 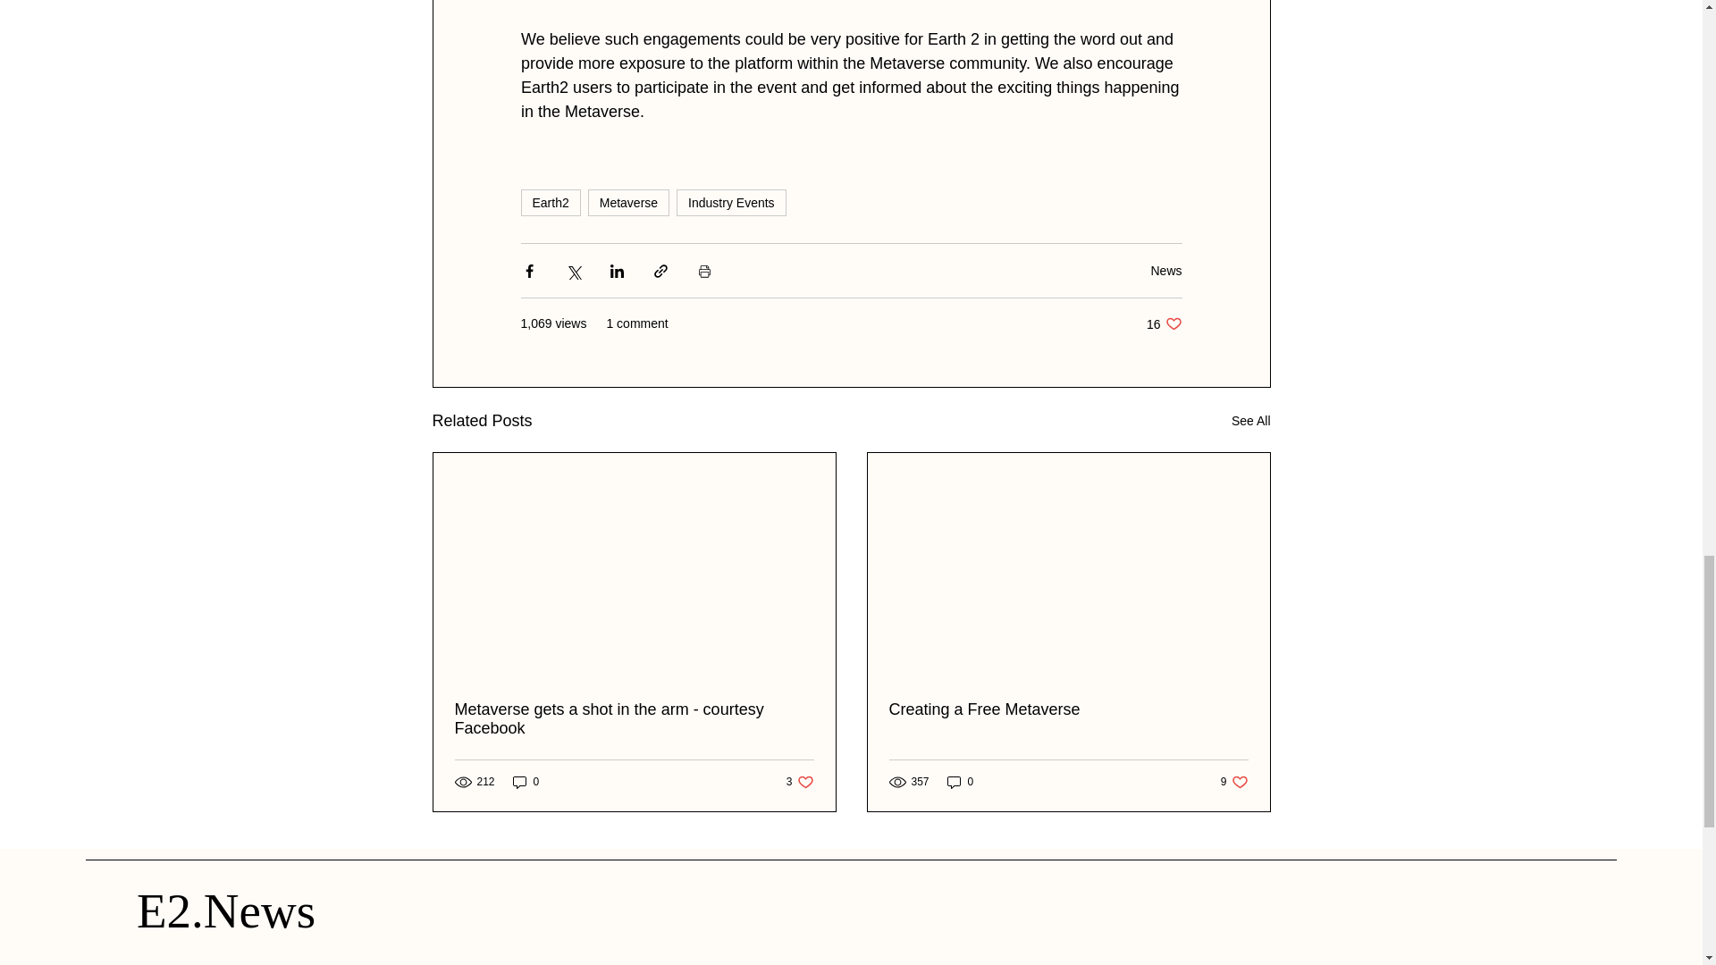 What do you see at coordinates (731, 202) in the screenshot?
I see `0` at bounding box center [731, 202].